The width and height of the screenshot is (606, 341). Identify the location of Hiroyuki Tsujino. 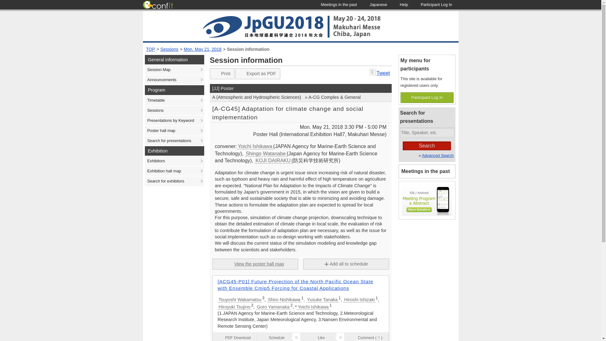
(234, 307).